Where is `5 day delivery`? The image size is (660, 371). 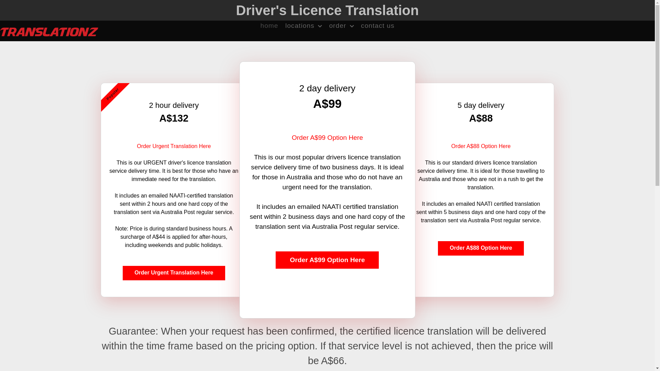 5 day delivery is located at coordinates (481, 105).